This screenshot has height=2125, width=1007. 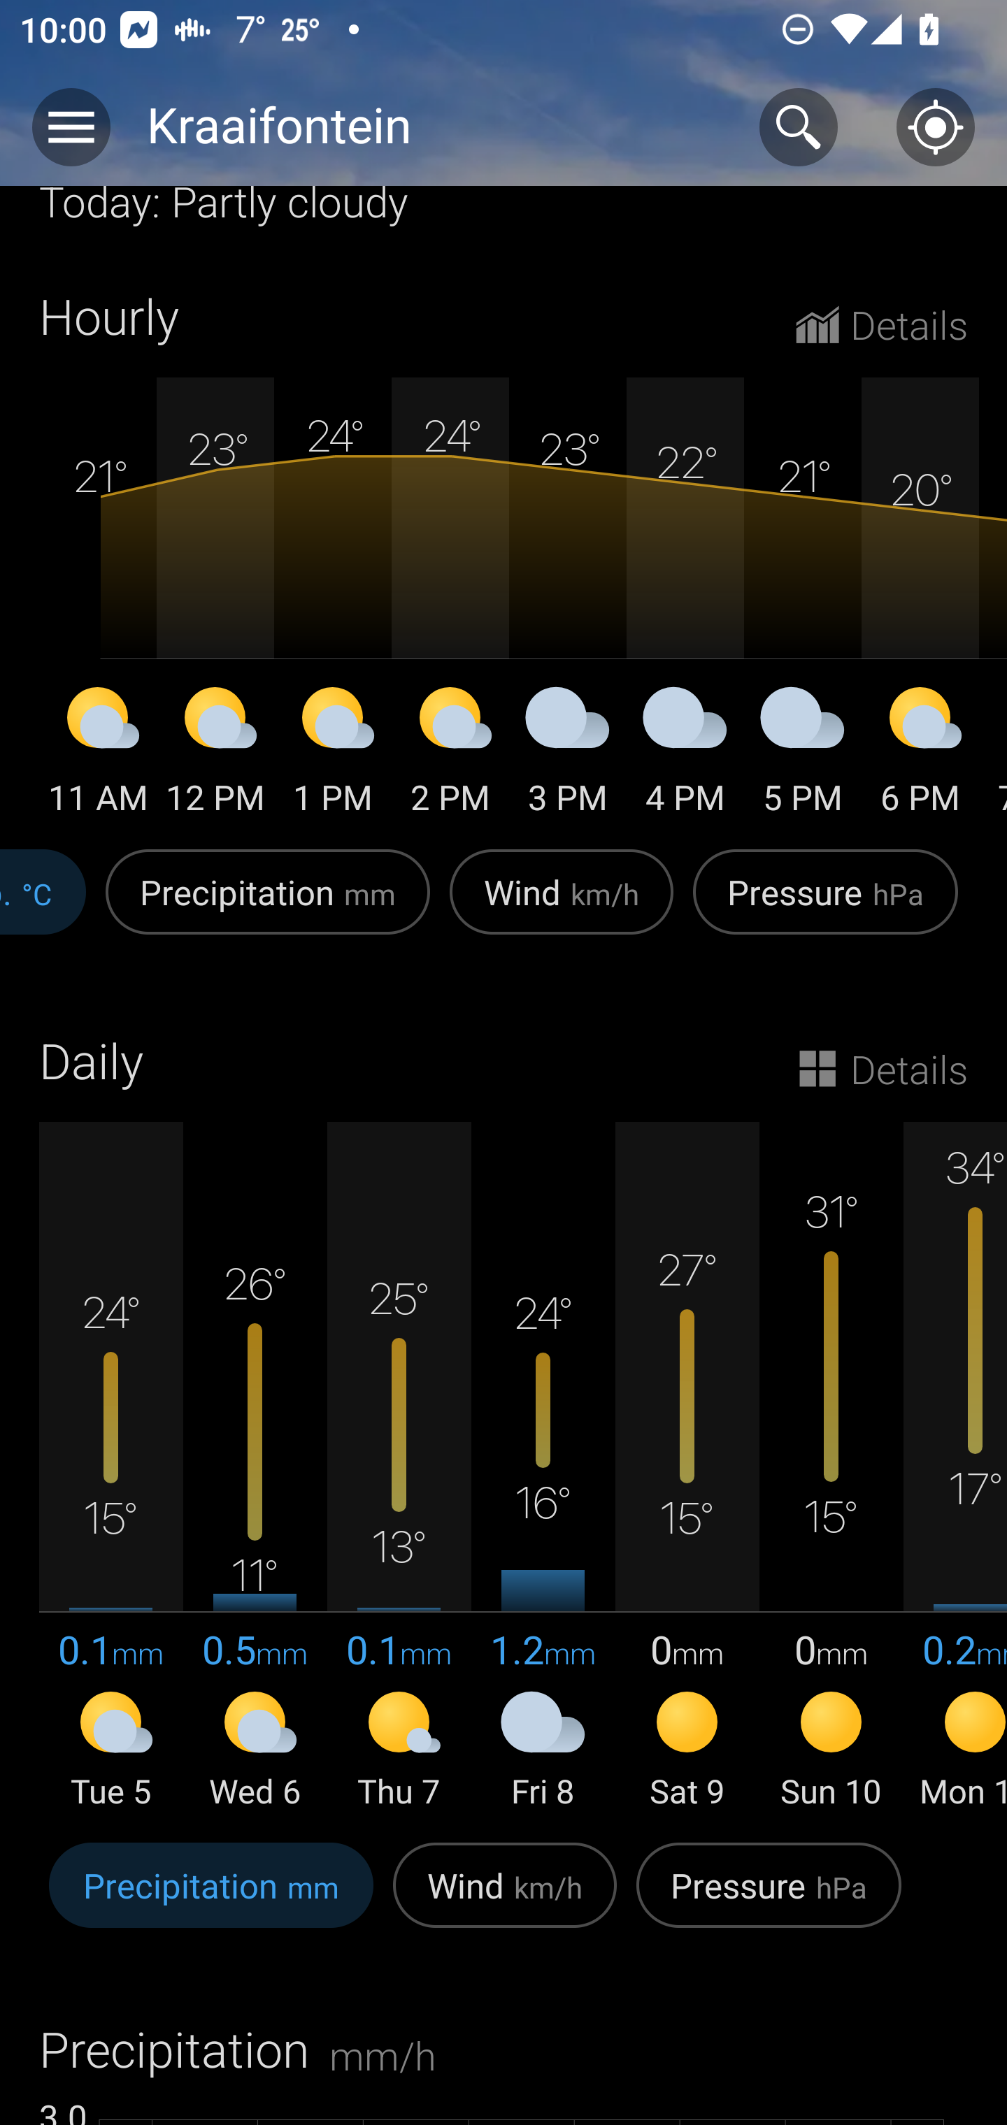 I want to click on 24° 15° 0.1 mm Tue 5, so click(x=111, y=1467).